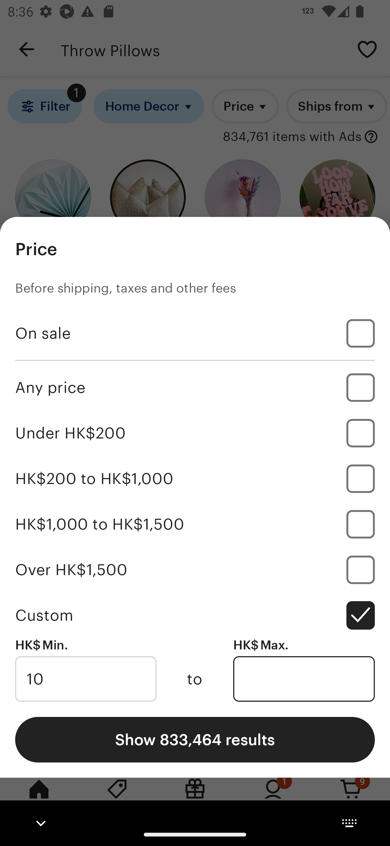  What do you see at coordinates (195, 615) in the screenshot?
I see `Custom` at bounding box center [195, 615].